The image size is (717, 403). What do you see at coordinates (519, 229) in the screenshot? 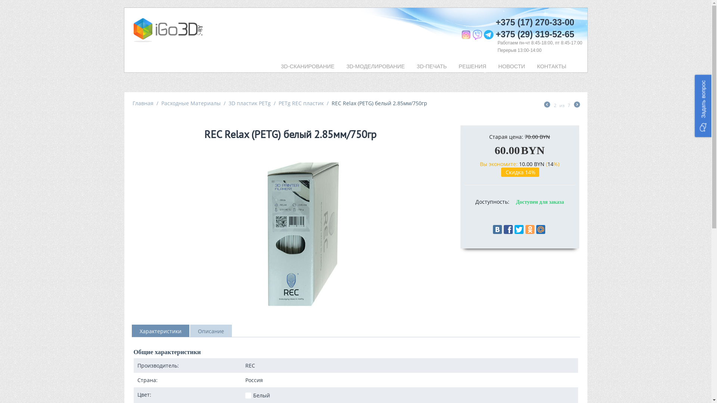
I see `Twitter` at bounding box center [519, 229].